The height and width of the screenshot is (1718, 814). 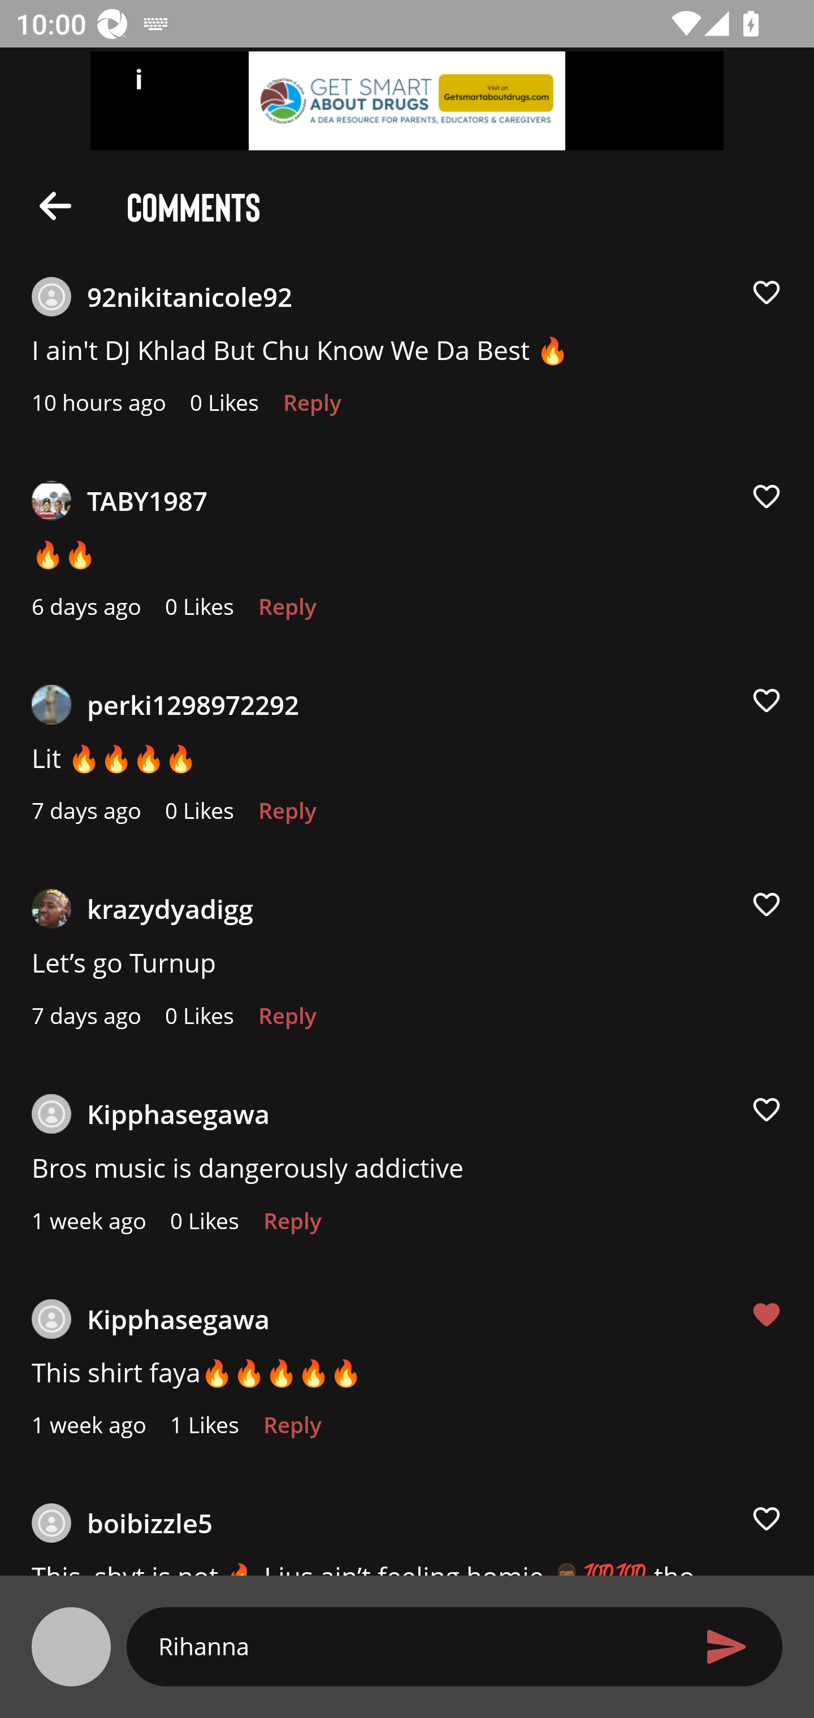 I want to click on Rihanna, so click(x=415, y=1646).